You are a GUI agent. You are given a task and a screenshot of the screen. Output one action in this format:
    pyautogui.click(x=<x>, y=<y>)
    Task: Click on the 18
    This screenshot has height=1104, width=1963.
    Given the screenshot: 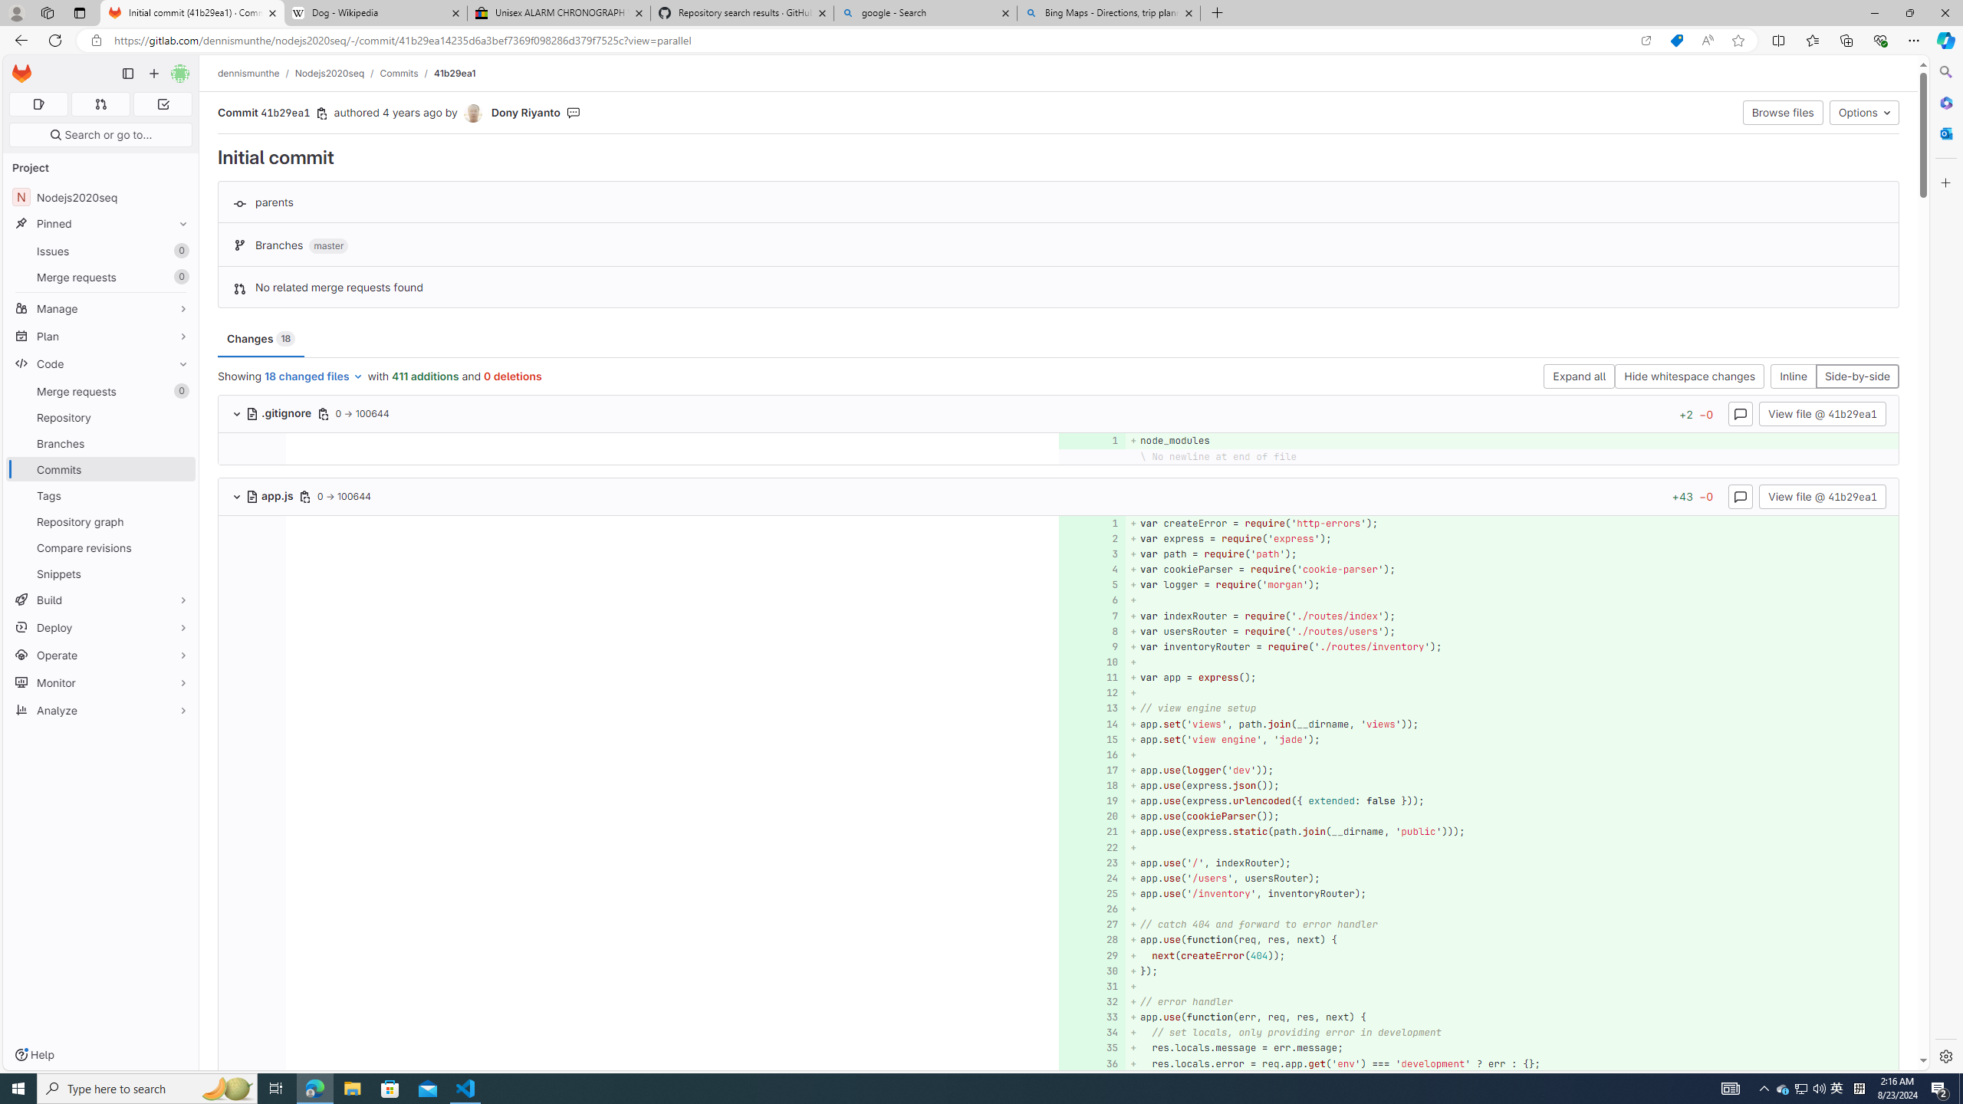 What is the action you would take?
    pyautogui.click(x=1090, y=786)
    